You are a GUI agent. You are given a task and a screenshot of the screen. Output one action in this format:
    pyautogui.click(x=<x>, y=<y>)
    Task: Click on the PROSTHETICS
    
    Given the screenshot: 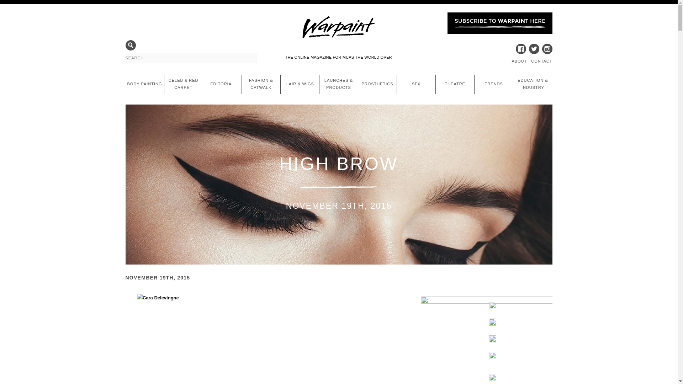 What is the action you would take?
    pyautogui.click(x=377, y=84)
    